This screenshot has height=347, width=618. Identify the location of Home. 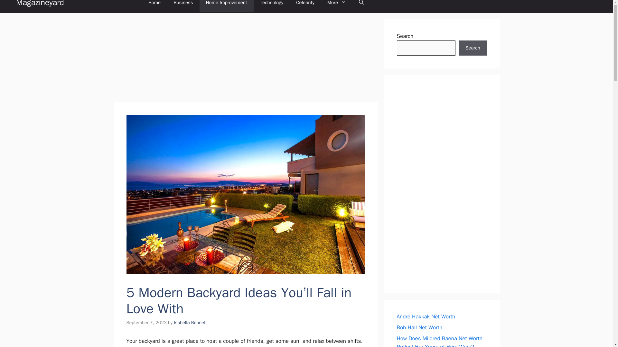
(154, 6).